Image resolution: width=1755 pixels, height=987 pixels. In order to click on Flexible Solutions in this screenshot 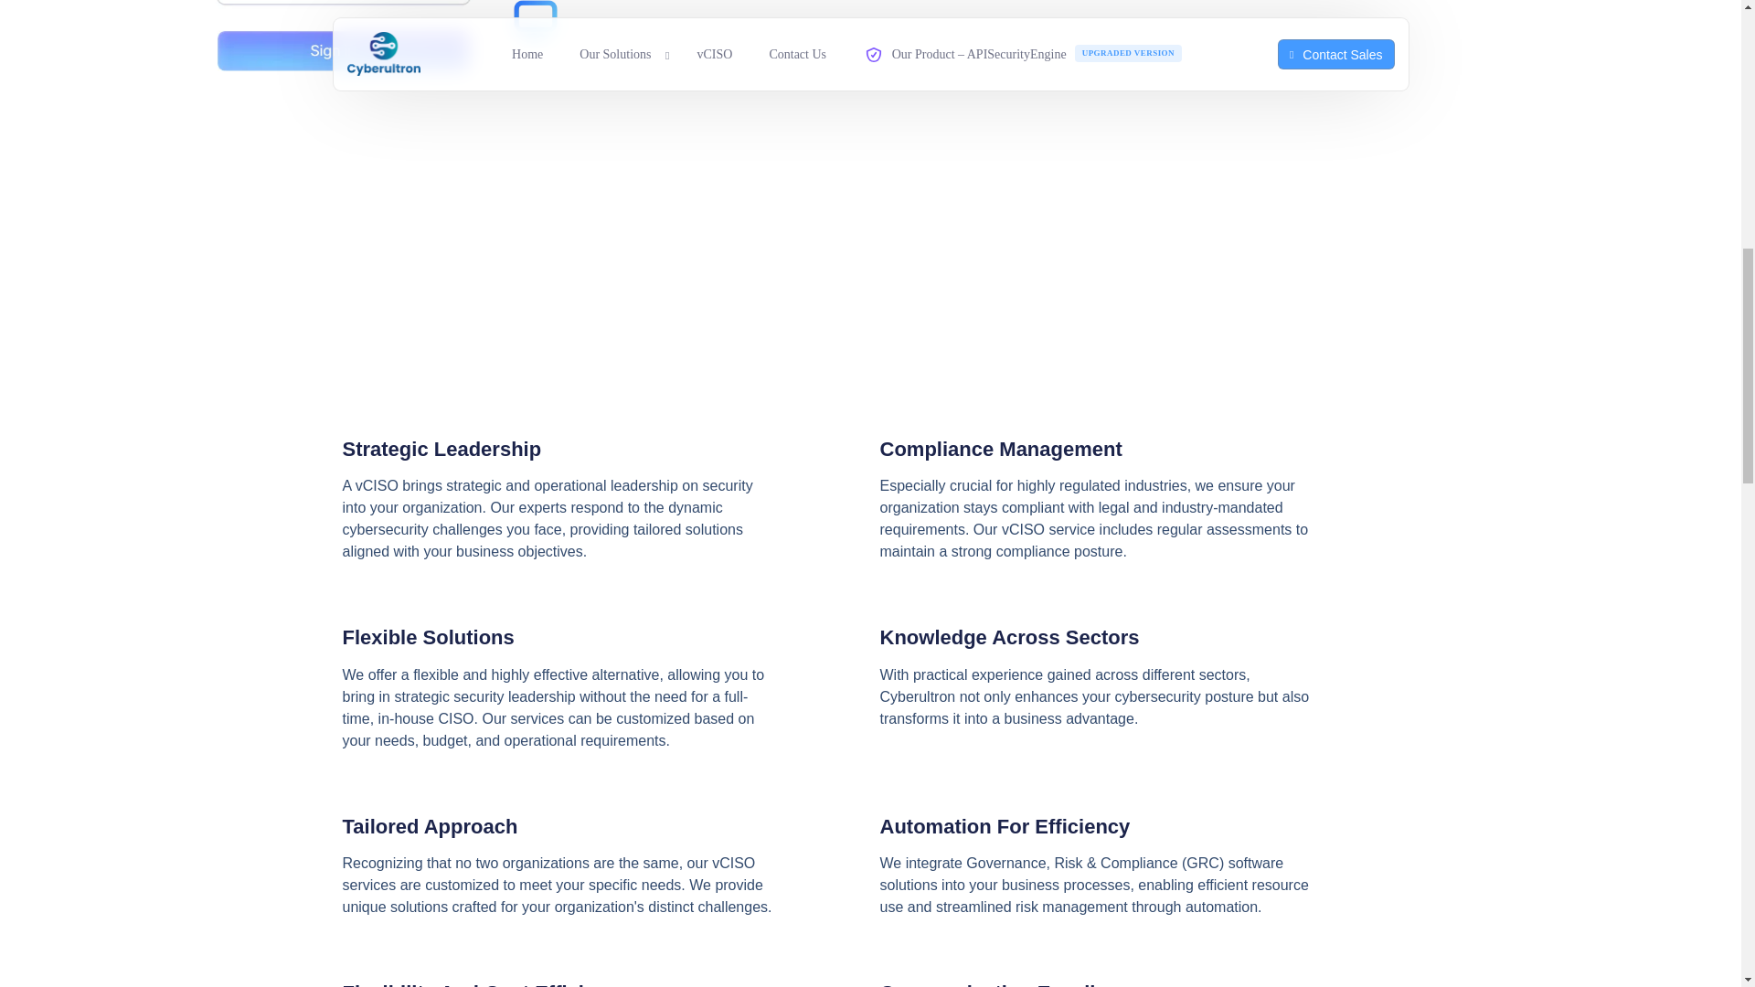, I will do `click(428, 636)`.